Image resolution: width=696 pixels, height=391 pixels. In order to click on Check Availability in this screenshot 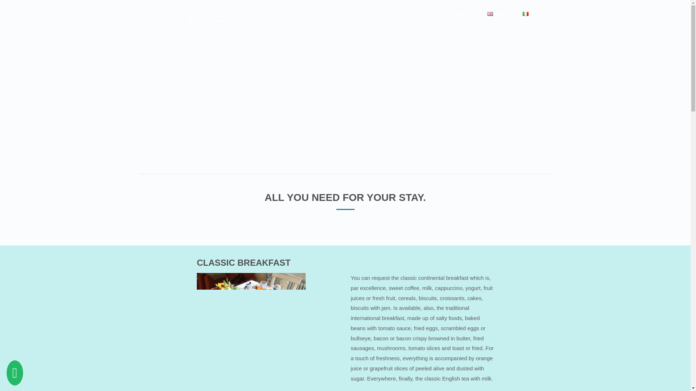, I will do `click(454, 13)`.